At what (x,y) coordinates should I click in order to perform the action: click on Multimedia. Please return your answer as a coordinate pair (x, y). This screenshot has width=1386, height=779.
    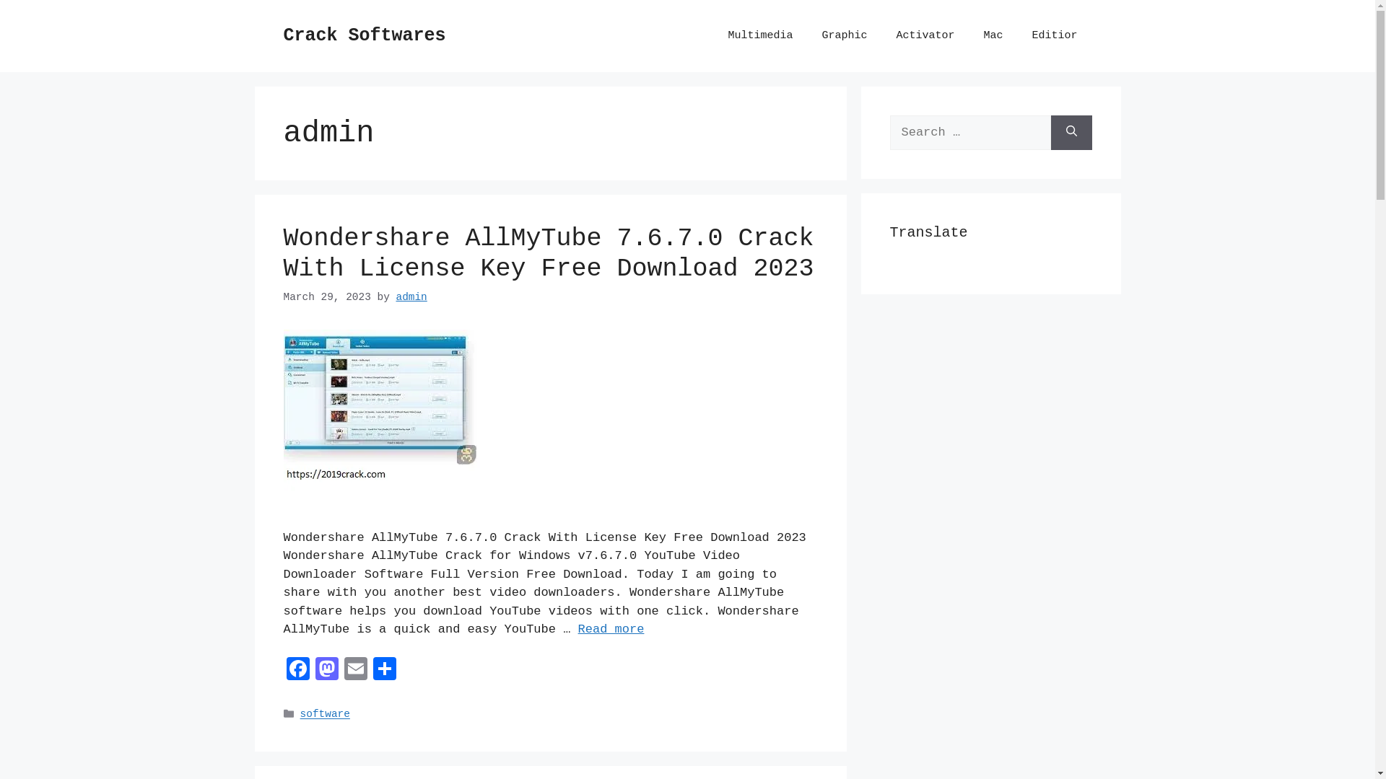
    Looking at the image, I should click on (759, 36).